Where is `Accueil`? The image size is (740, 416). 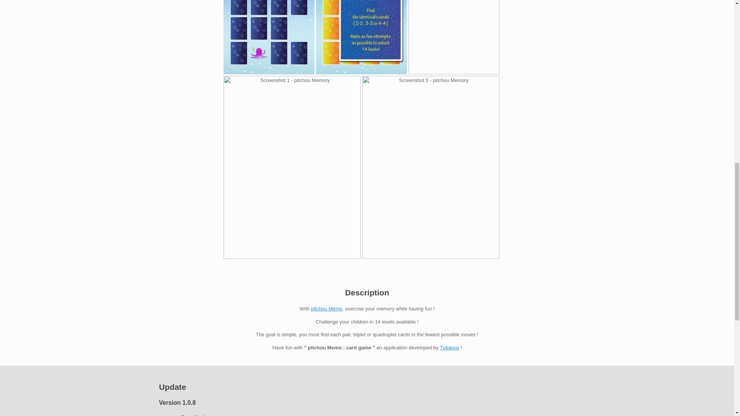
Accueil is located at coordinates (449, 347).